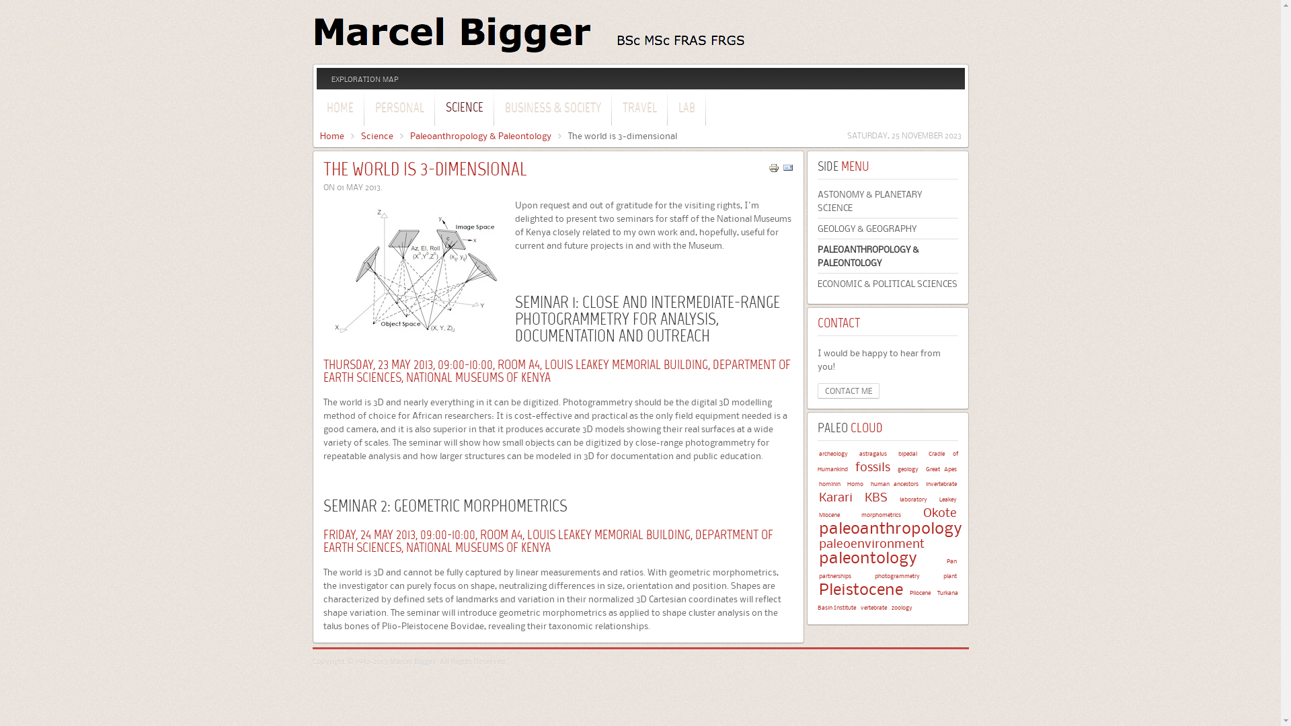  What do you see at coordinates (897, 575) in the screenshot?
I see `photogrammetry` at bounding box center [897, 575].